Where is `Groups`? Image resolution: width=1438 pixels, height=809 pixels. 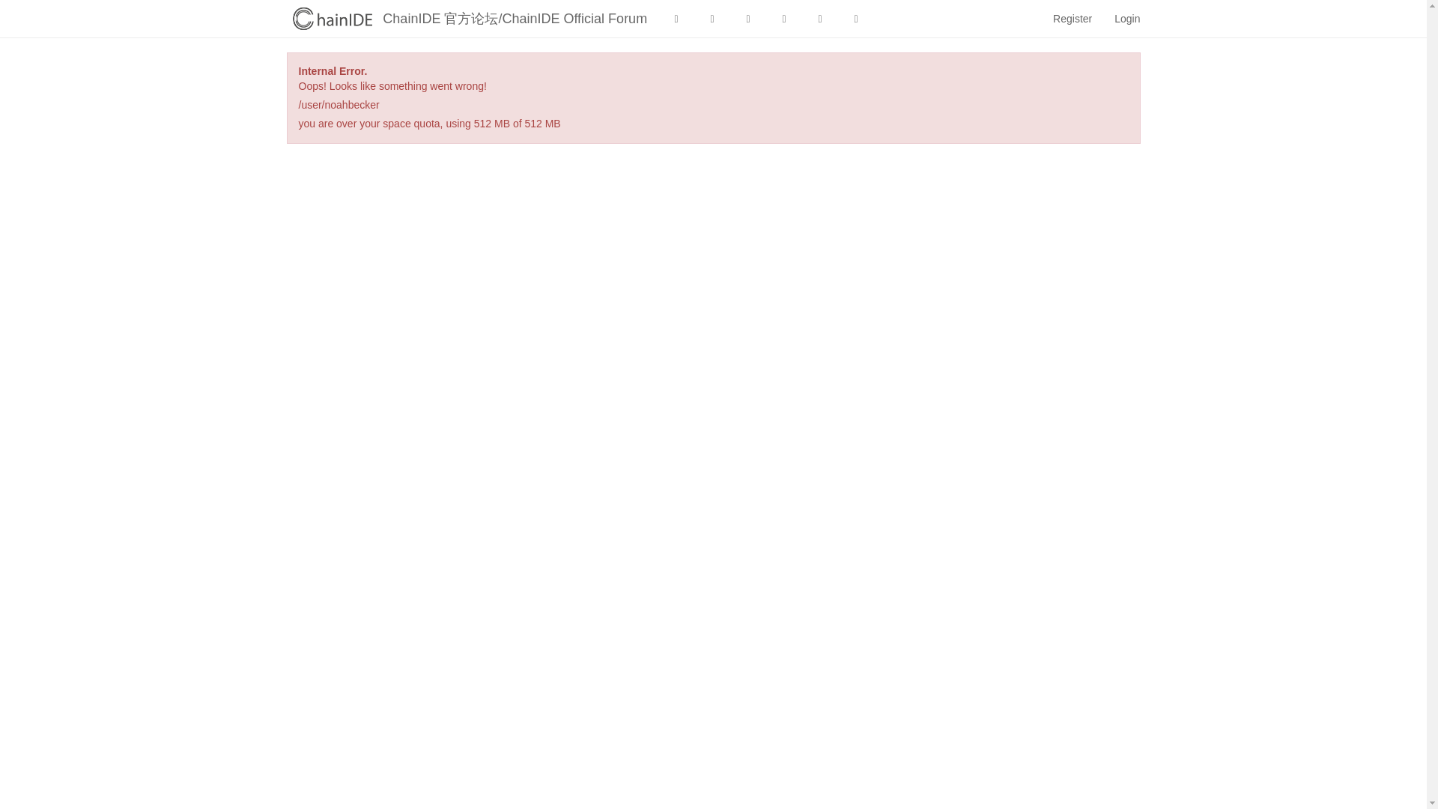 Groups is located at coordinates (856, 18).